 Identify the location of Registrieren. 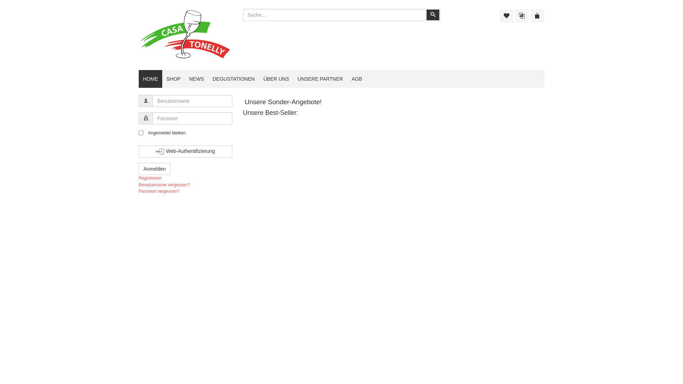
(150, 178).